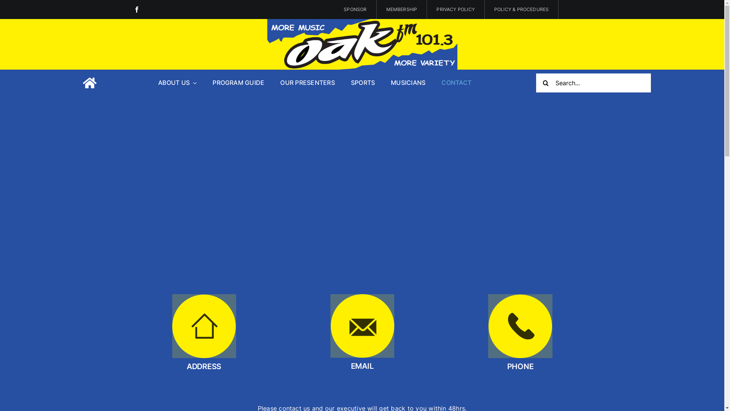  I want to click on SPONSOR, so click(355, 10).